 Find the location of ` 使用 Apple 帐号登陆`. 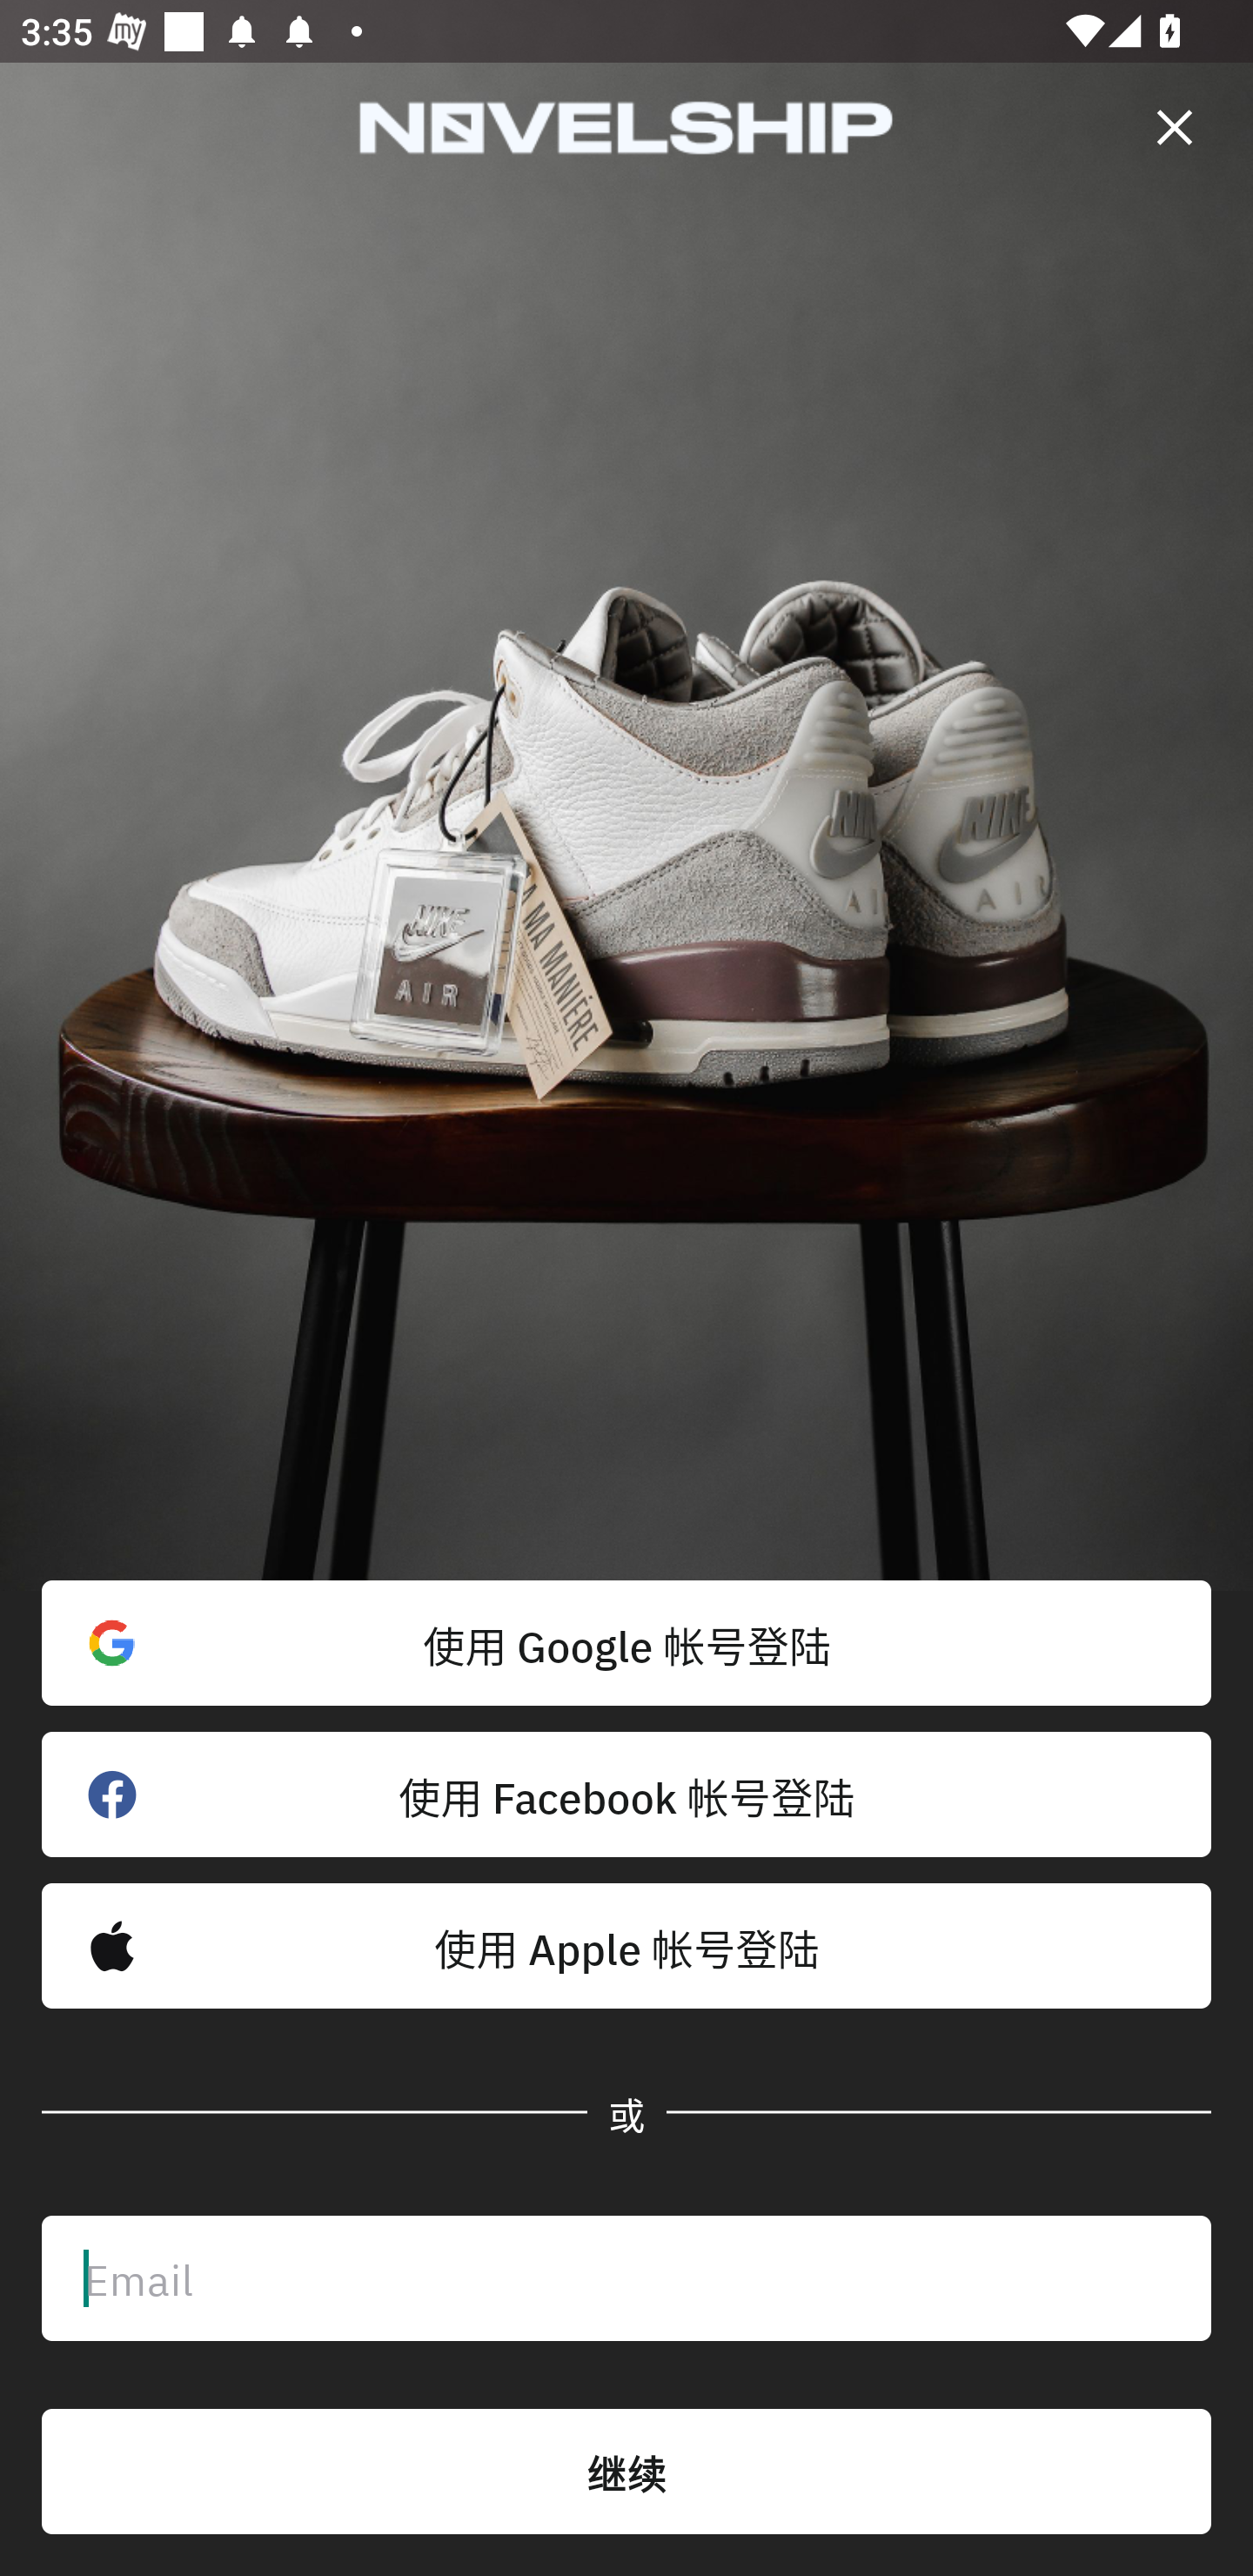

 使用 Apple 帐号登陆 is located at coordinates (626, 1946).